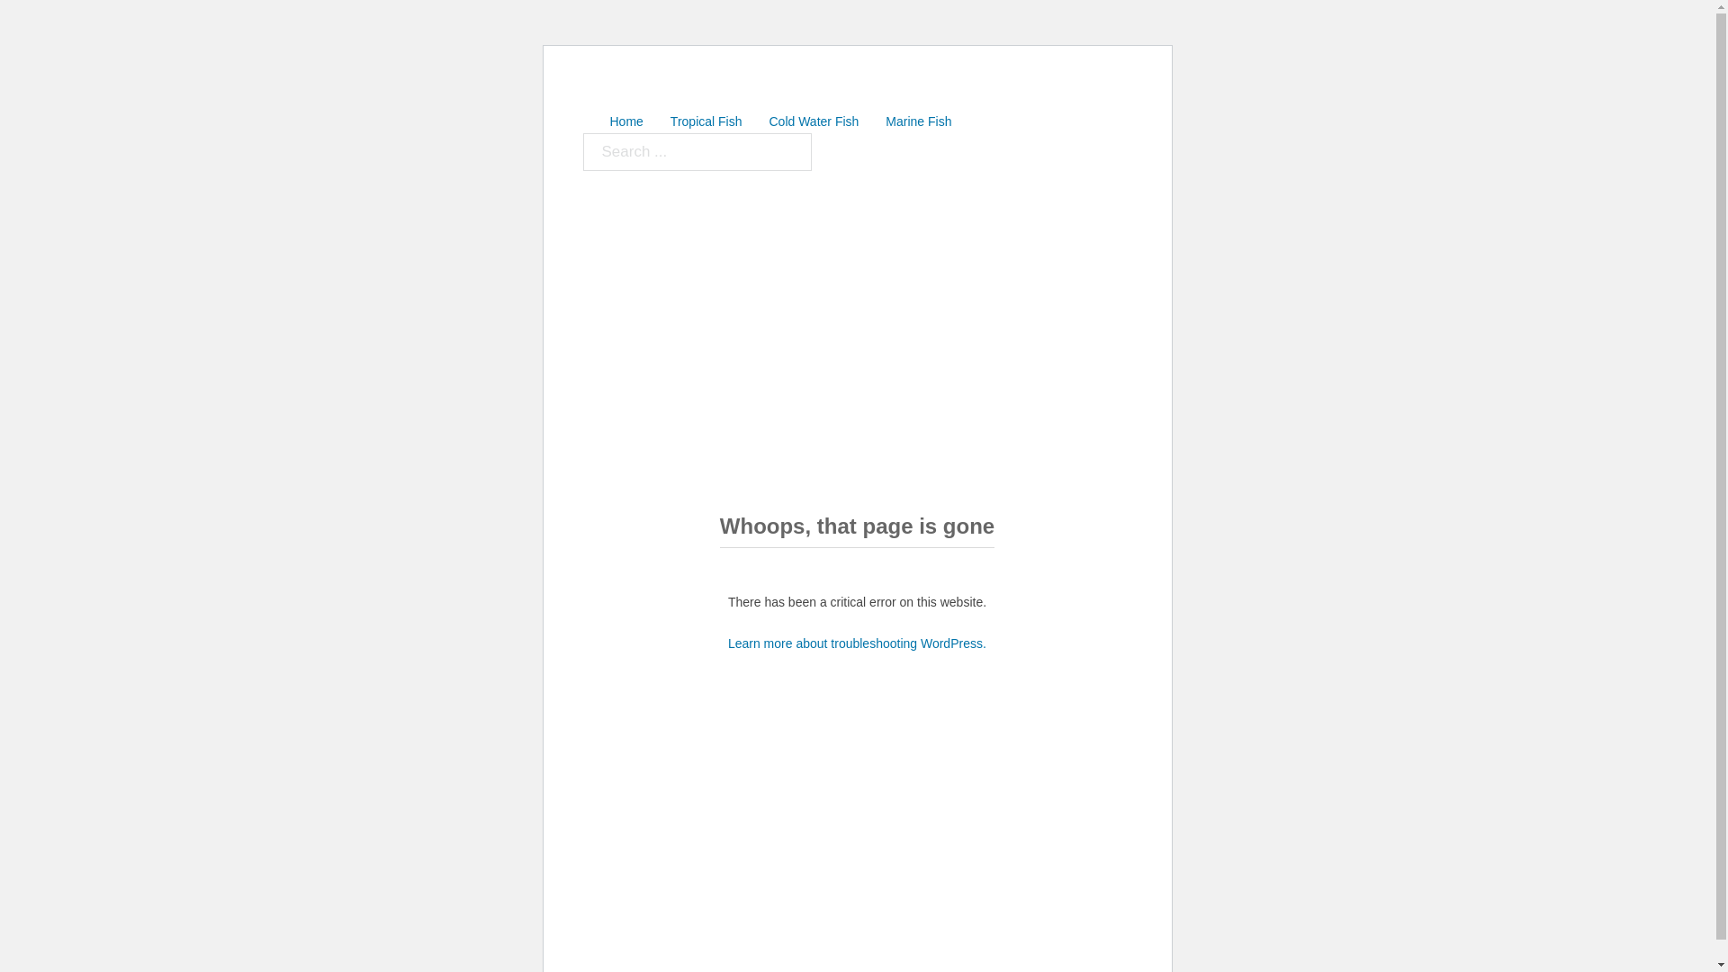  I want to click on Home, so click(626, 122).